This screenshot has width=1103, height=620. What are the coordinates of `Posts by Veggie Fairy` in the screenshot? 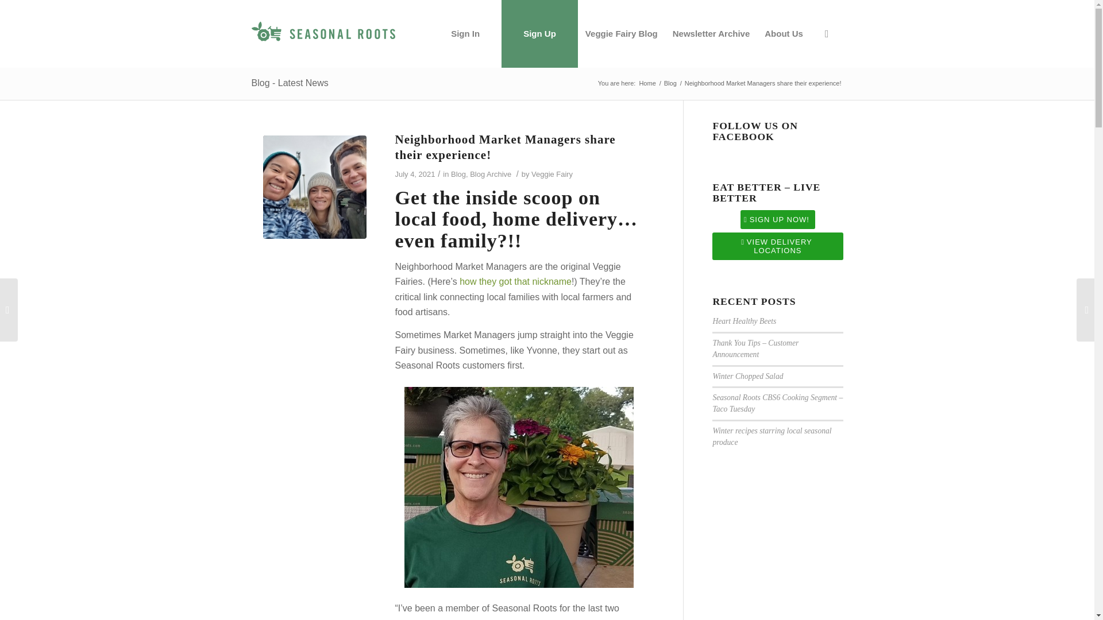 It's located at (551, 174).